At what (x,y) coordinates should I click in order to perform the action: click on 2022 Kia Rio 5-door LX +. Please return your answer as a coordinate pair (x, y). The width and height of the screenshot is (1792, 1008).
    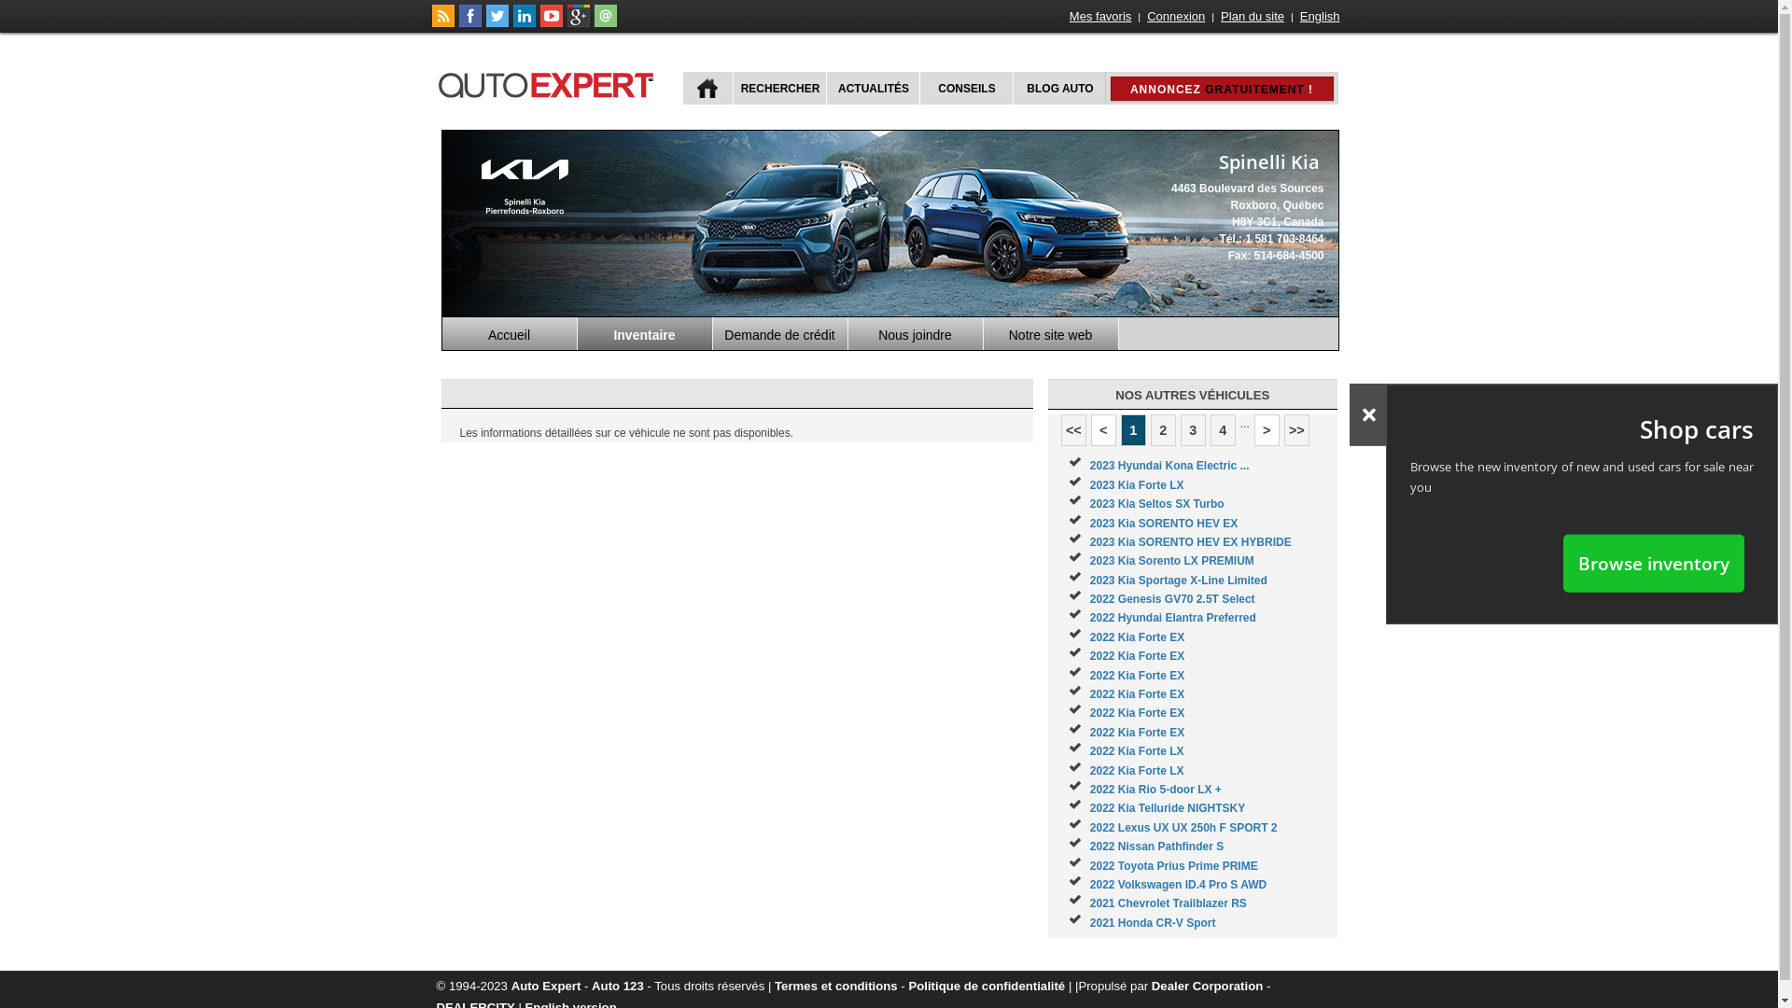
    Looking at the image, I should click on (1155, 790).